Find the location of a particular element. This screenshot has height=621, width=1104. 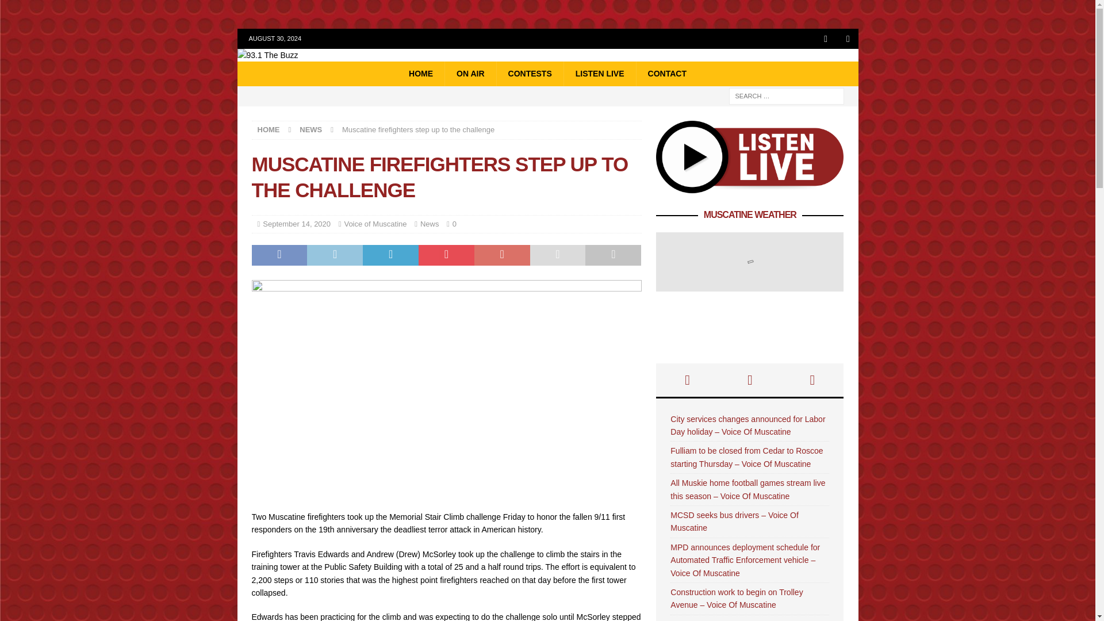

Voice of Muscatine is located at coordinates (375, 224).